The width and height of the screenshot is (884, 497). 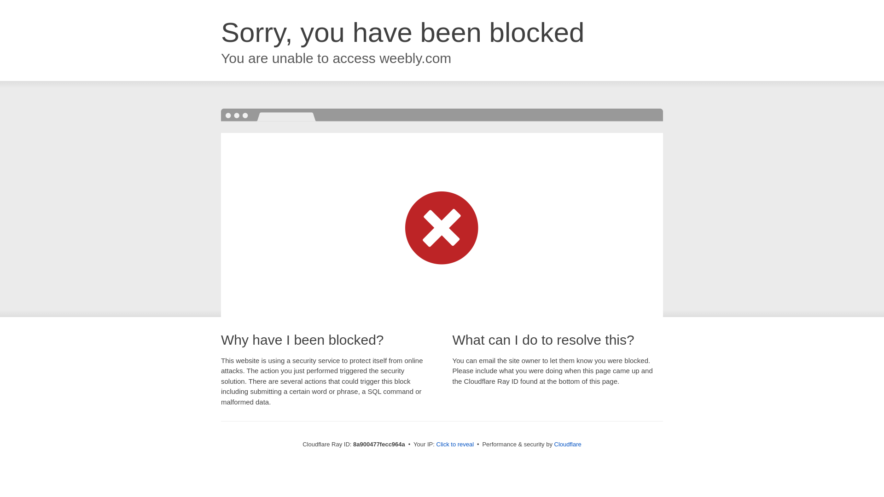 I want to click on Cloudflare, so click(x=568, y=444).